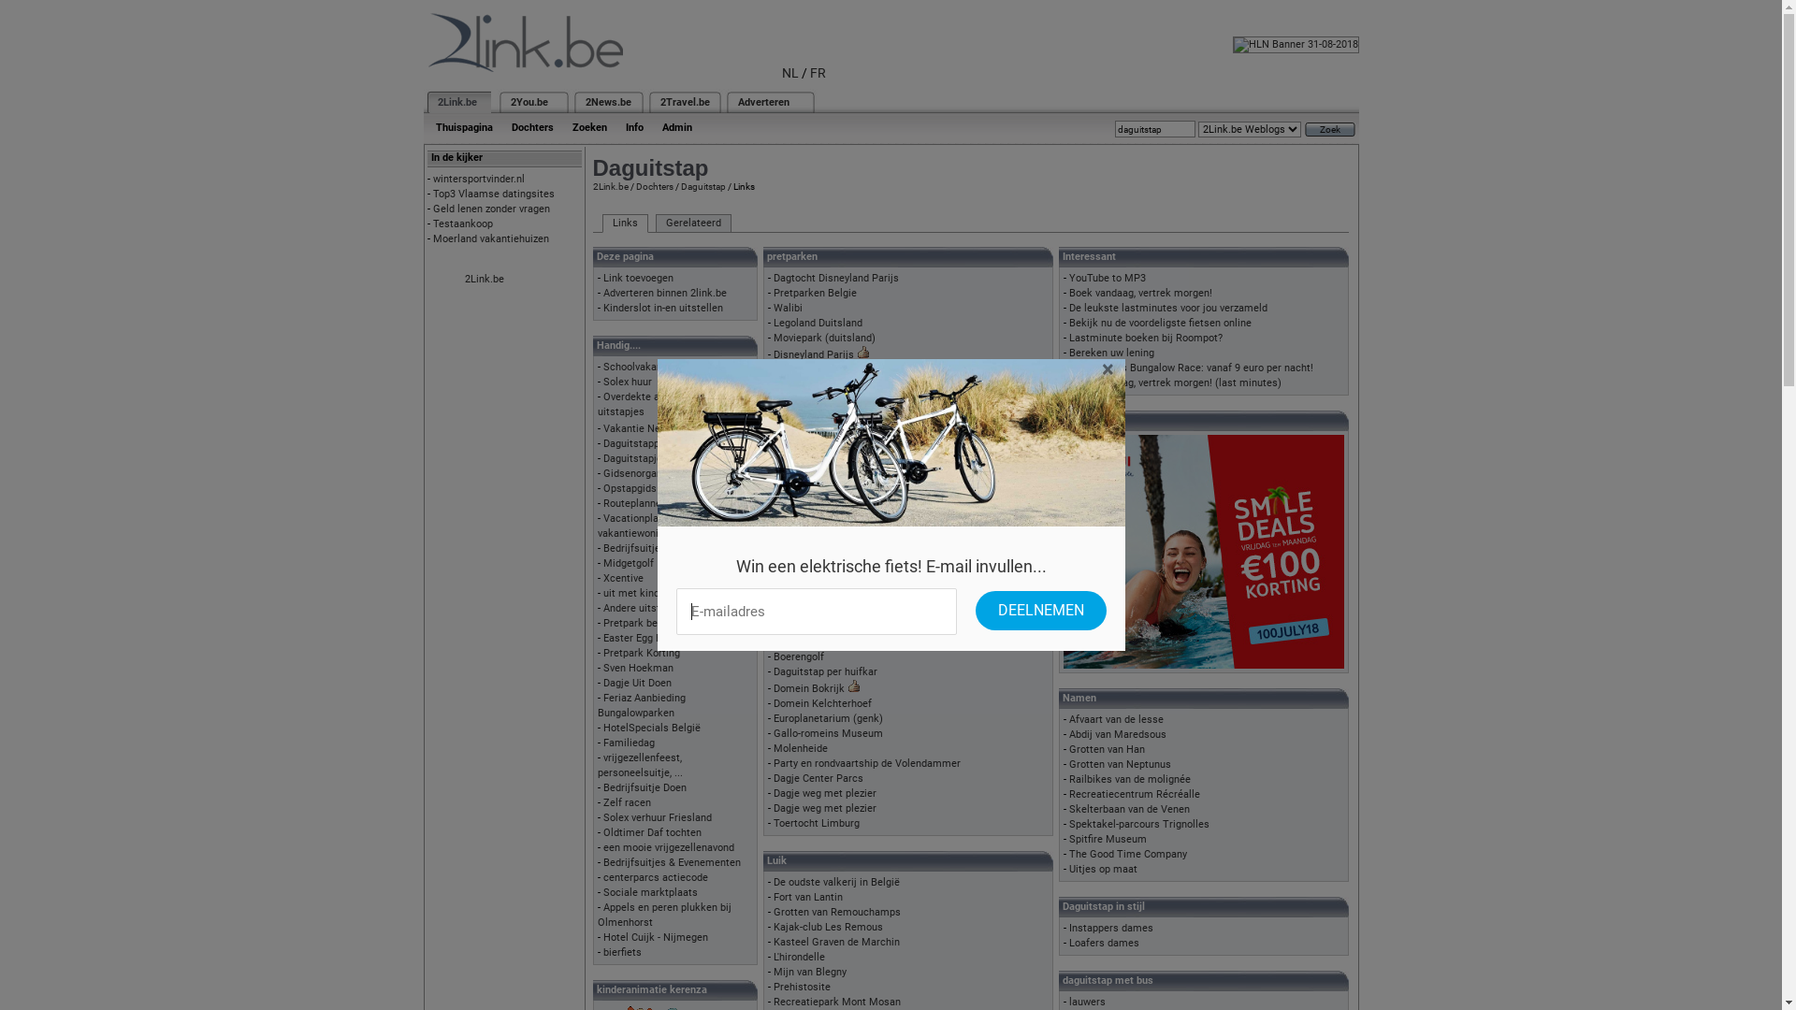 The image size is (1796, 1010). What do you see at coordinates (668, 404) in the screenshot?
I see `Overdekte attracties & indoor uitstapjes` at bounding box center [668, 404].